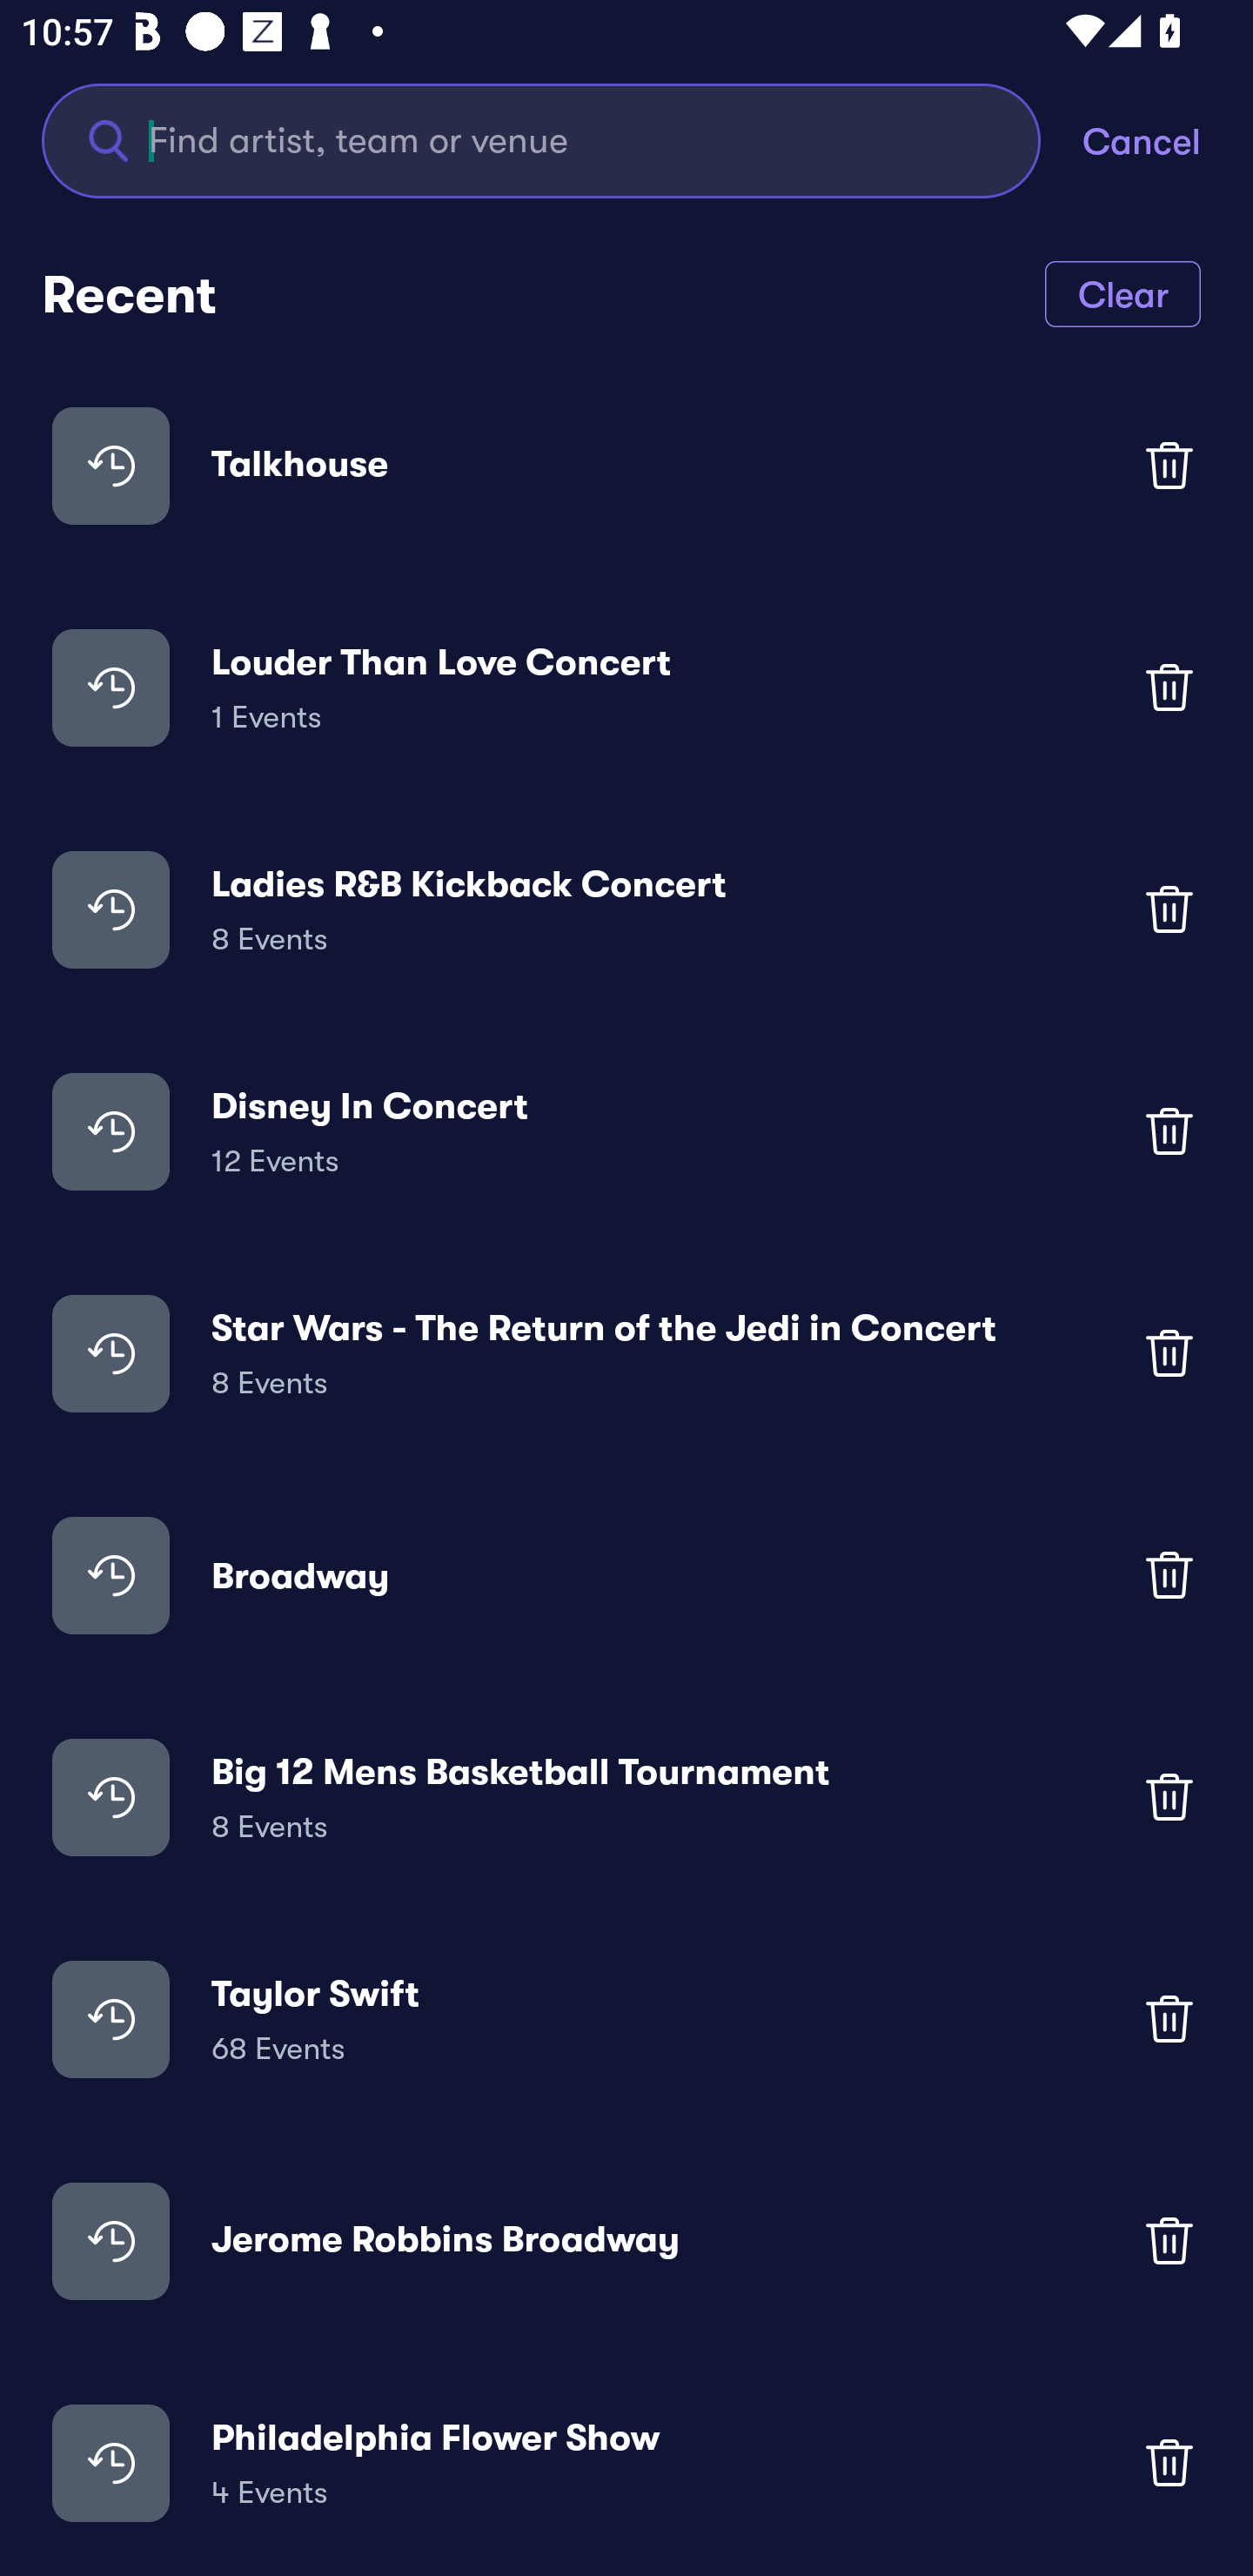 This screenshot has height=2576, width=1253. What do you see at coordinates (626, 465) in the screenshot?
I see `Talkhouse` at bounding box center [626, 465].